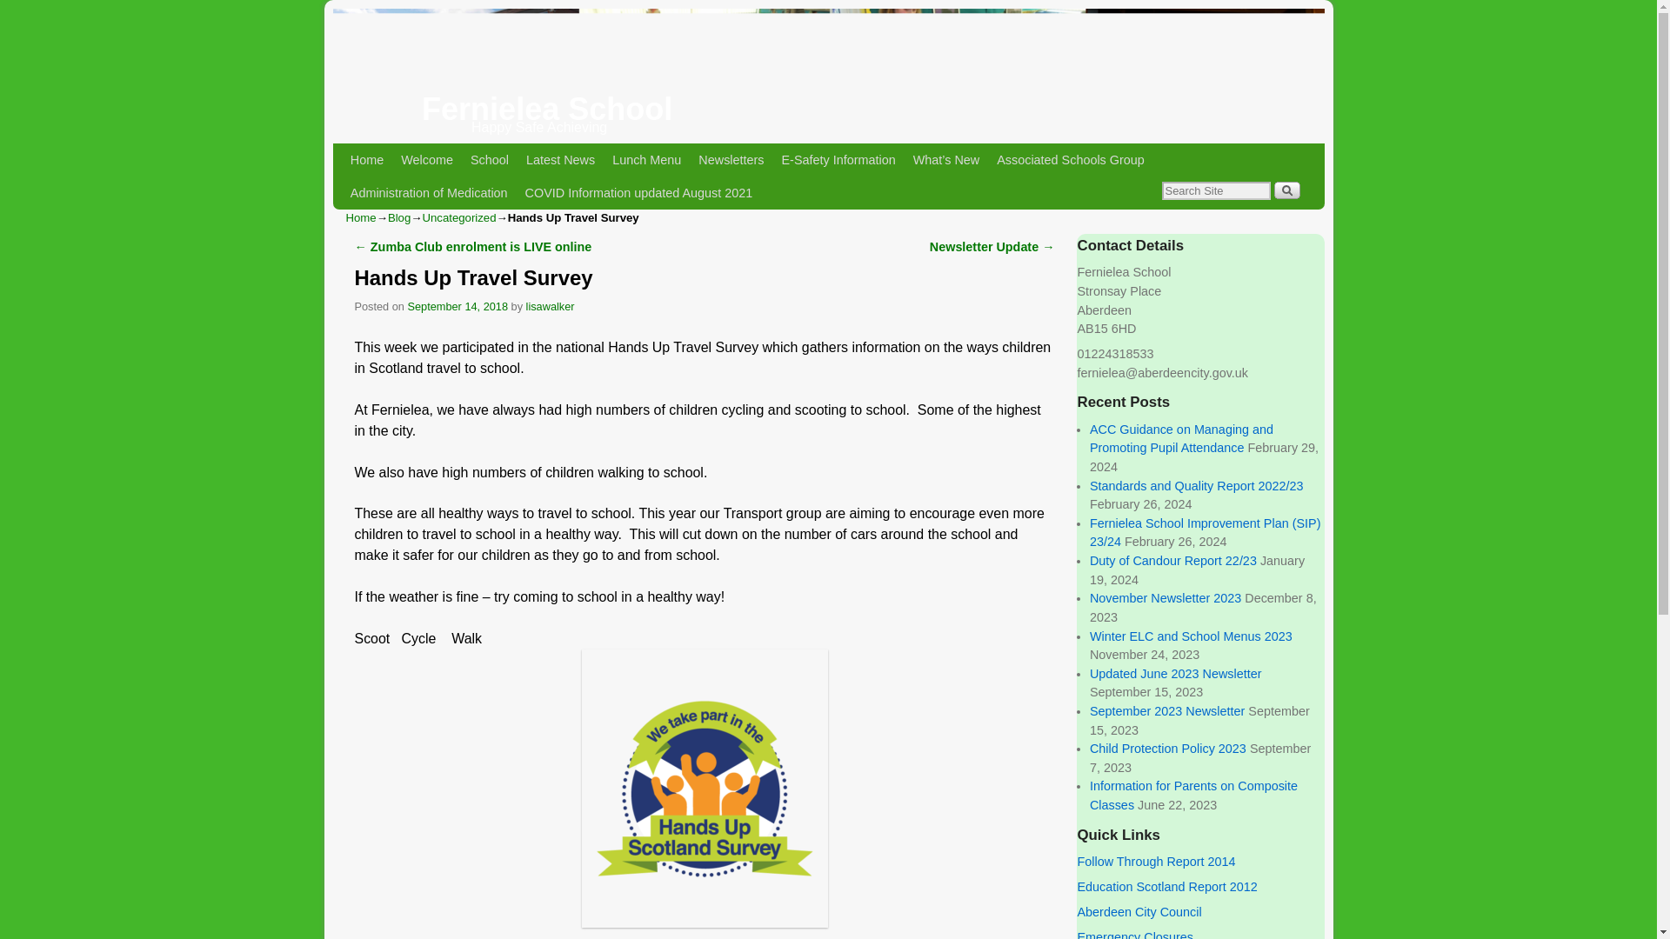  Describe the element at coordinates (423, 160) in the screenshot. I see `Skip to primary content` at that location.